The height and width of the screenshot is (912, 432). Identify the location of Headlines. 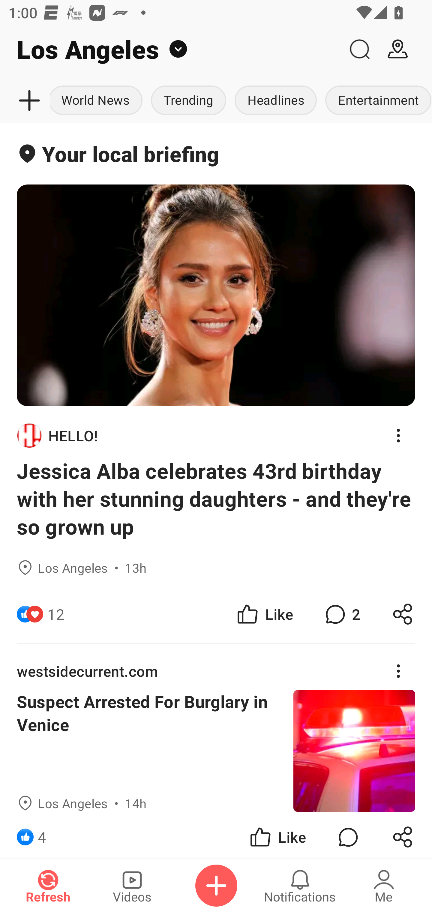
(275, 101).